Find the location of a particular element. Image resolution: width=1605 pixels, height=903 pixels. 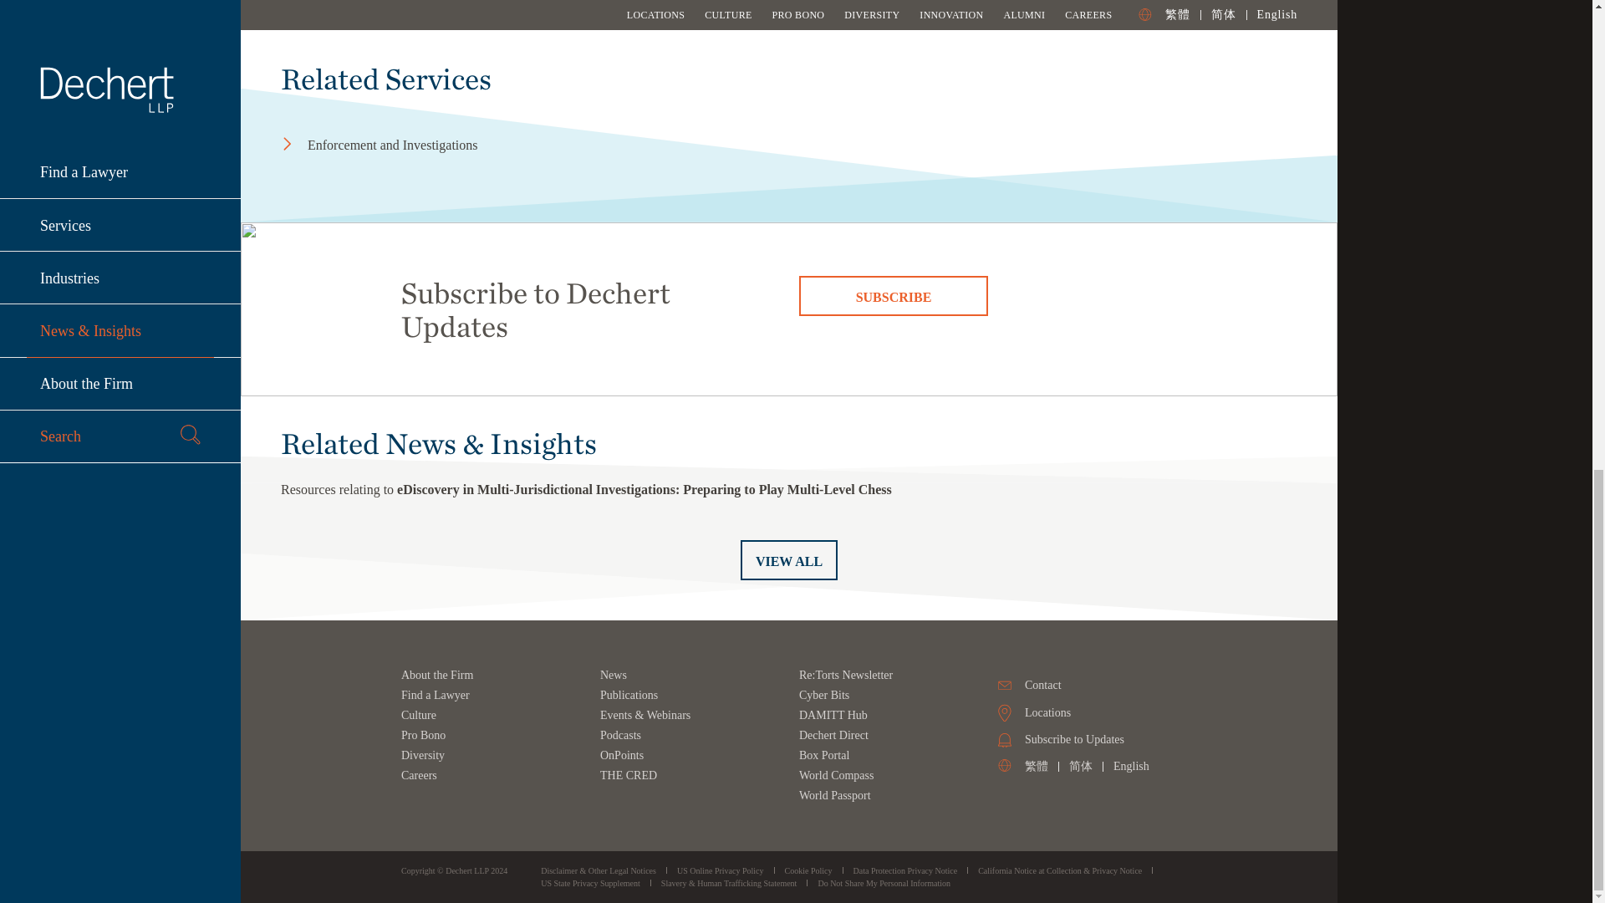

Traditional Chinese is located at coordinates (1037, 766).